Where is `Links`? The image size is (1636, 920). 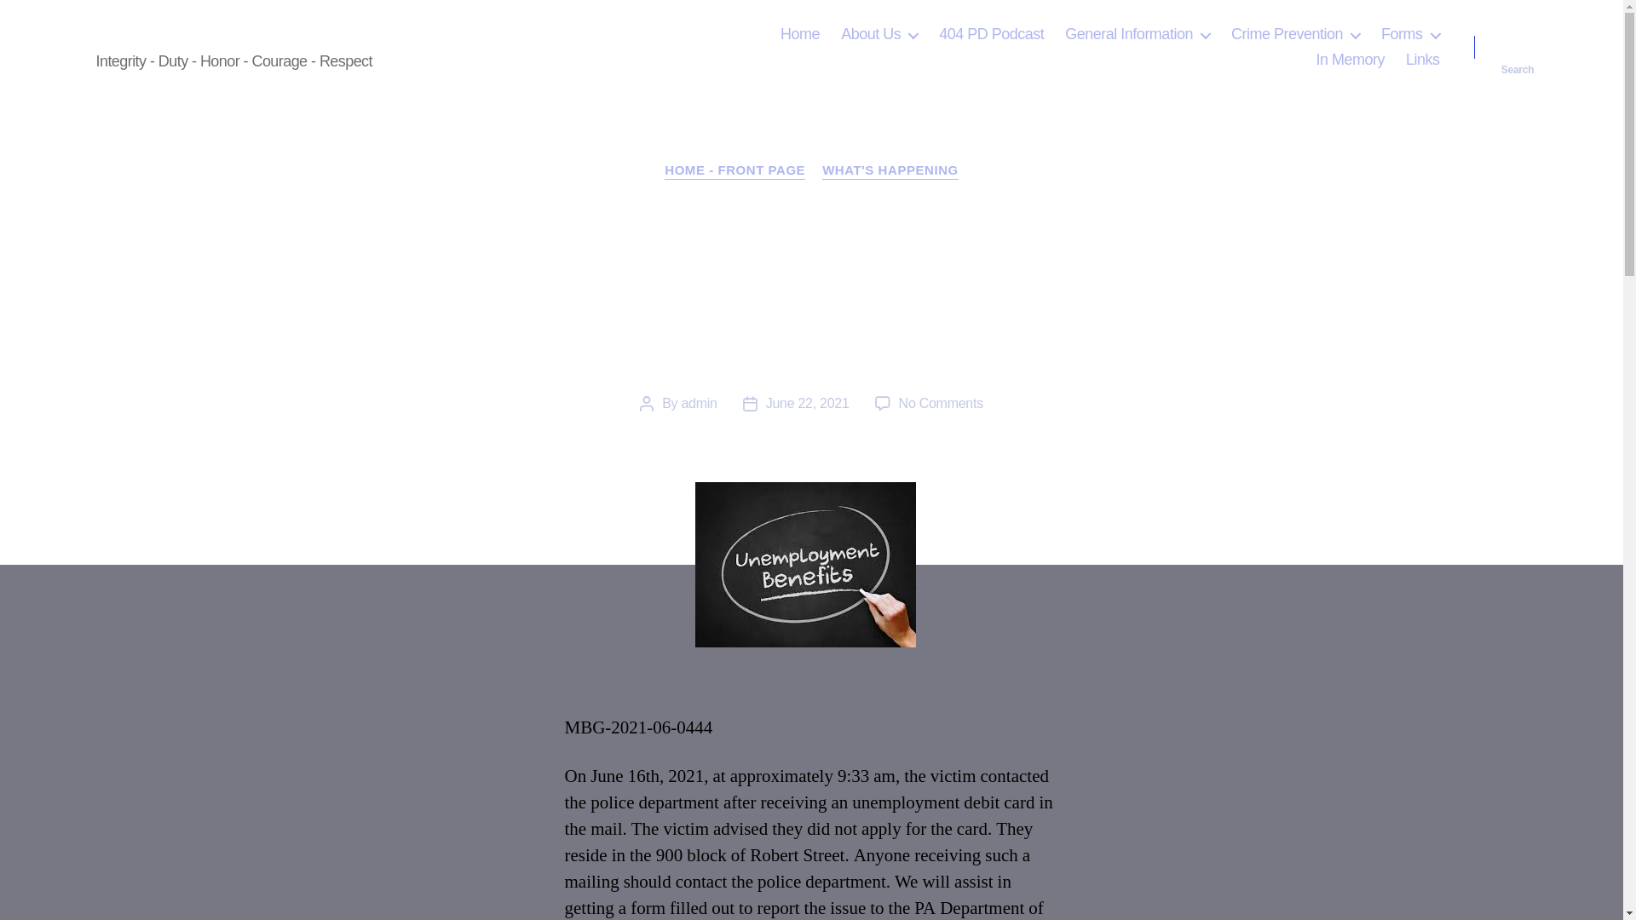 Links is located at coordinates (1422, 60).